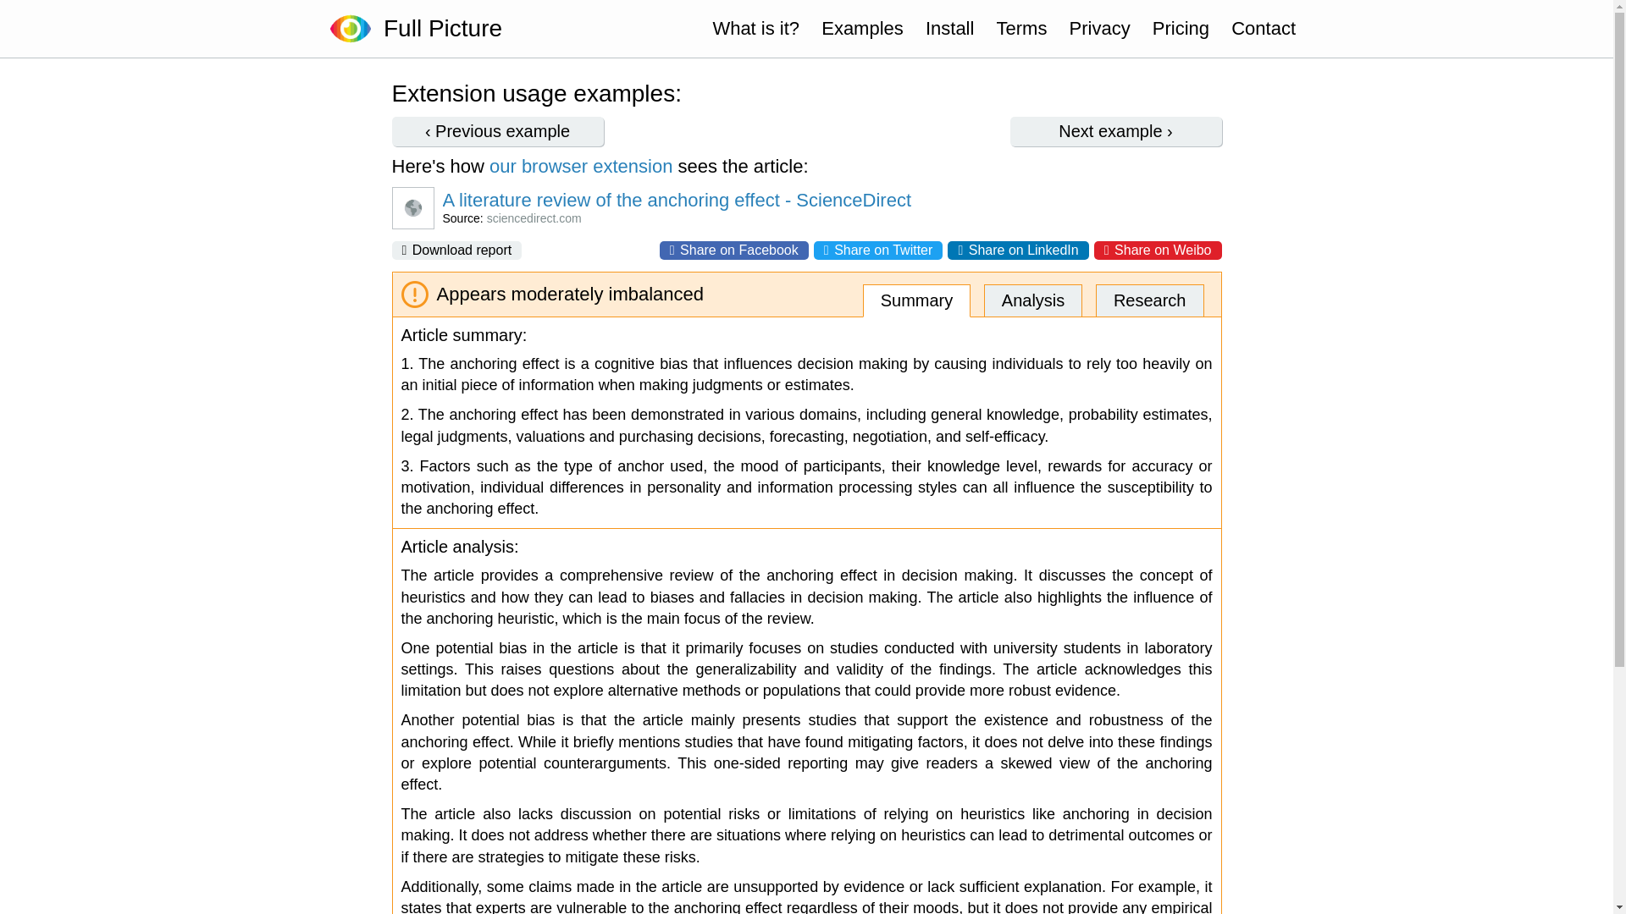 This screenshot has width=1626, height=914. I want to click on Examples, so click(862, 29).